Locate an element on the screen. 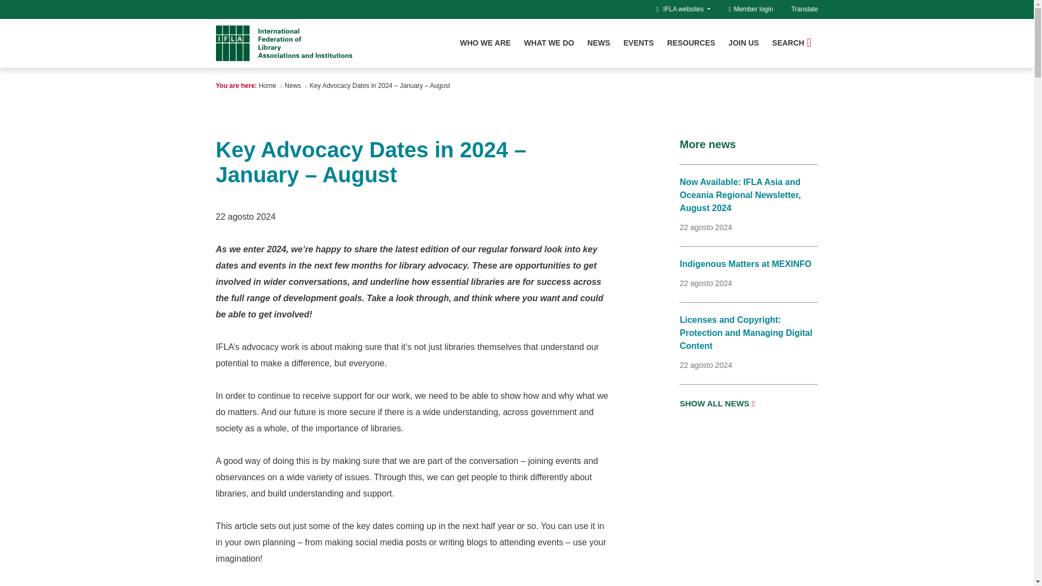 This screenshot has height=586, width=1042. Member login is located at coordinates (751, 9).